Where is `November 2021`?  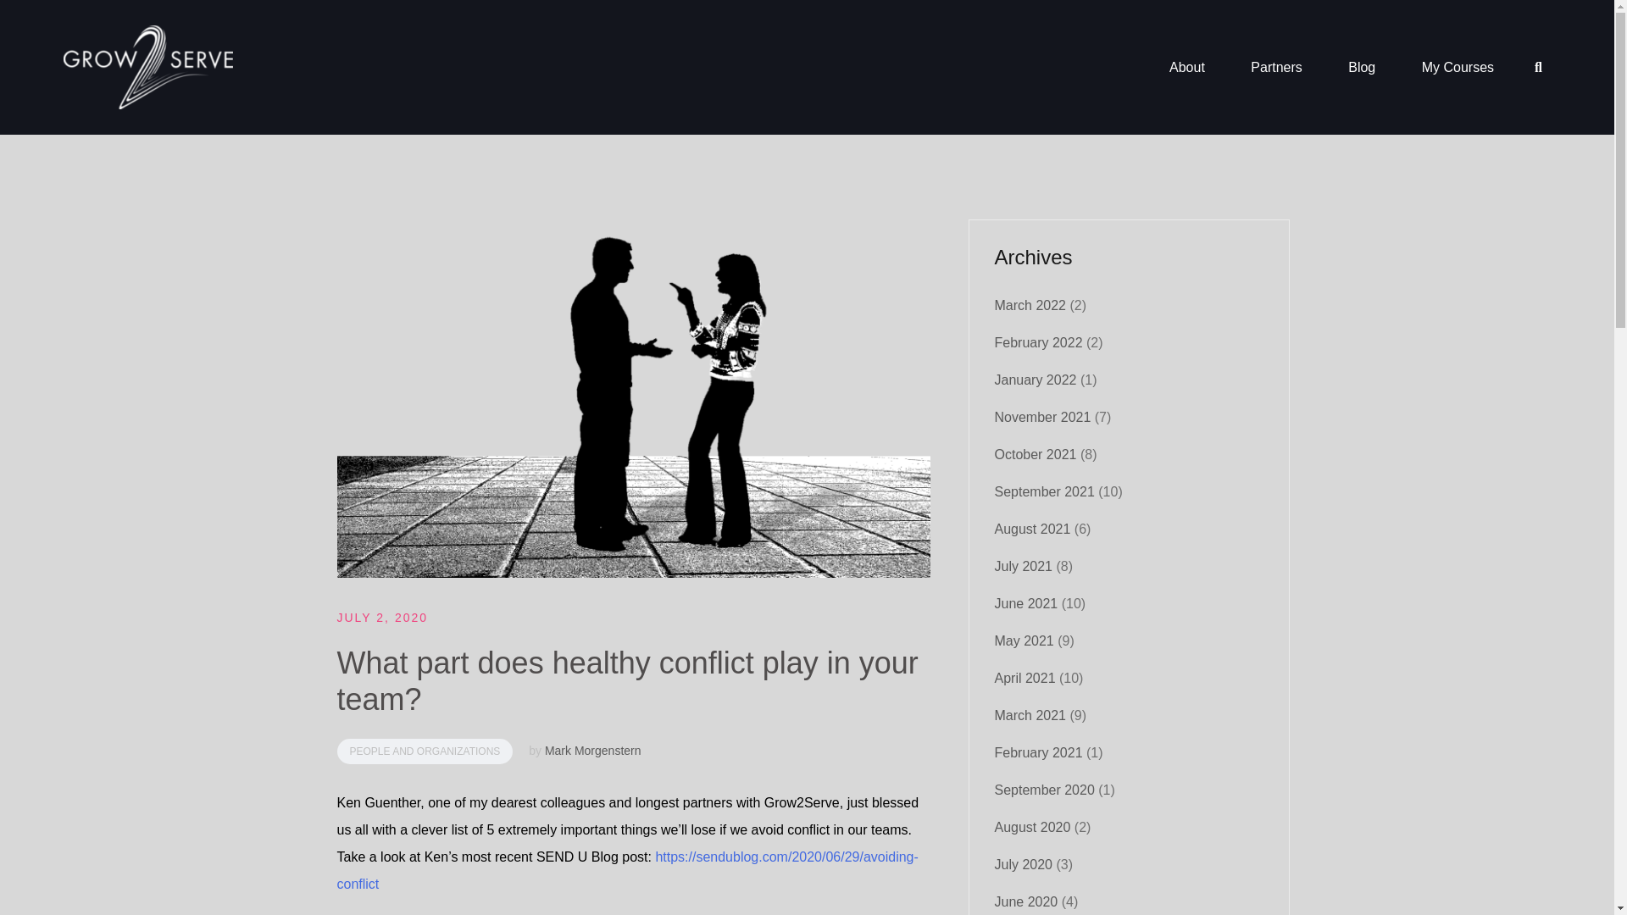
November 2021 is located at coordinates (1042, 417).